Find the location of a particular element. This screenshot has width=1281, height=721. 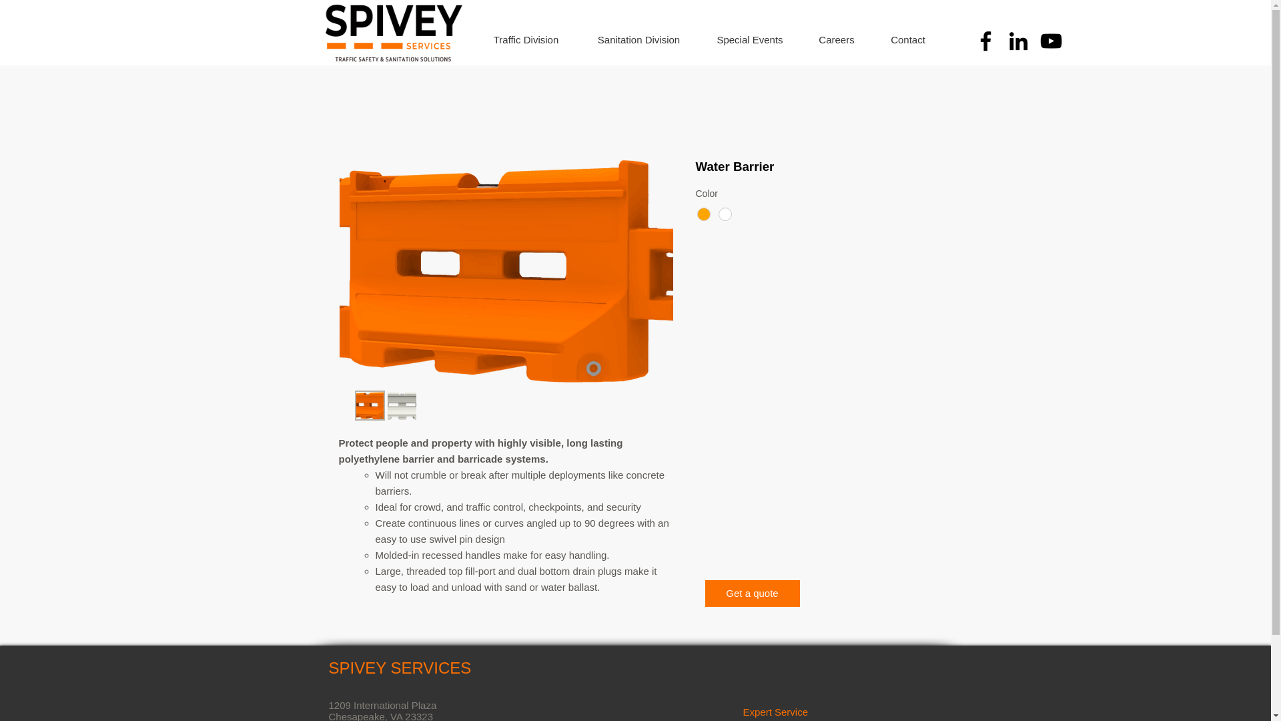

SPIVEY SERVICES is located at coordinates (399, 668).